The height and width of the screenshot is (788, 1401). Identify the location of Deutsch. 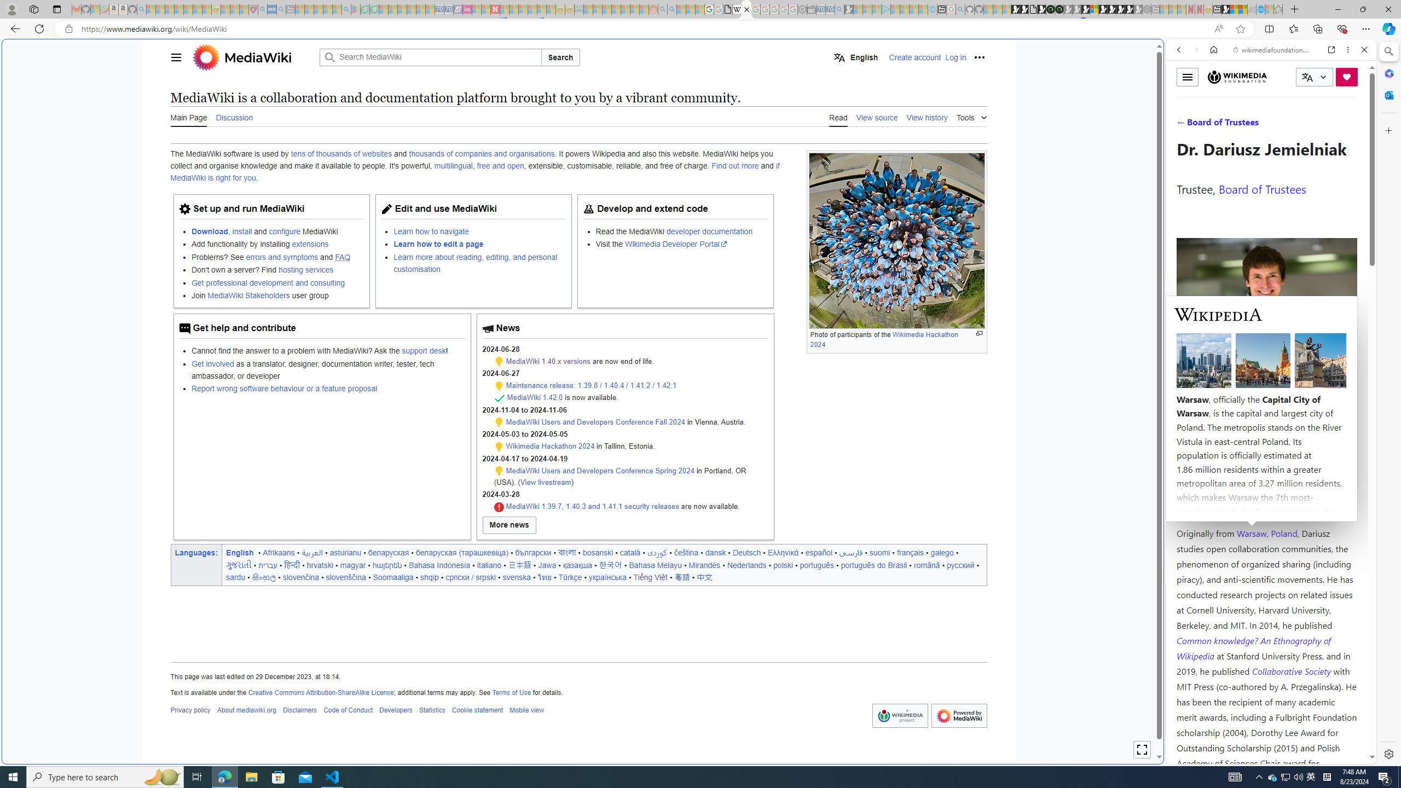
(746, 552).